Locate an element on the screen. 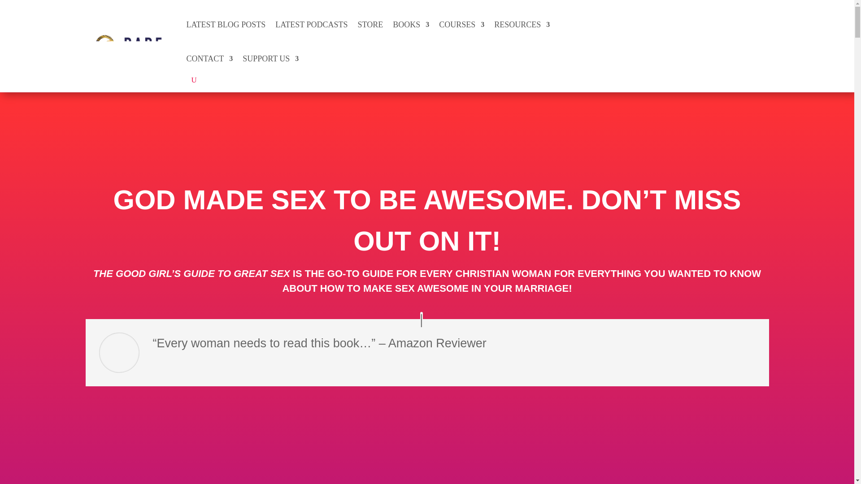  BOOKS is located at coordinates (411, 24).